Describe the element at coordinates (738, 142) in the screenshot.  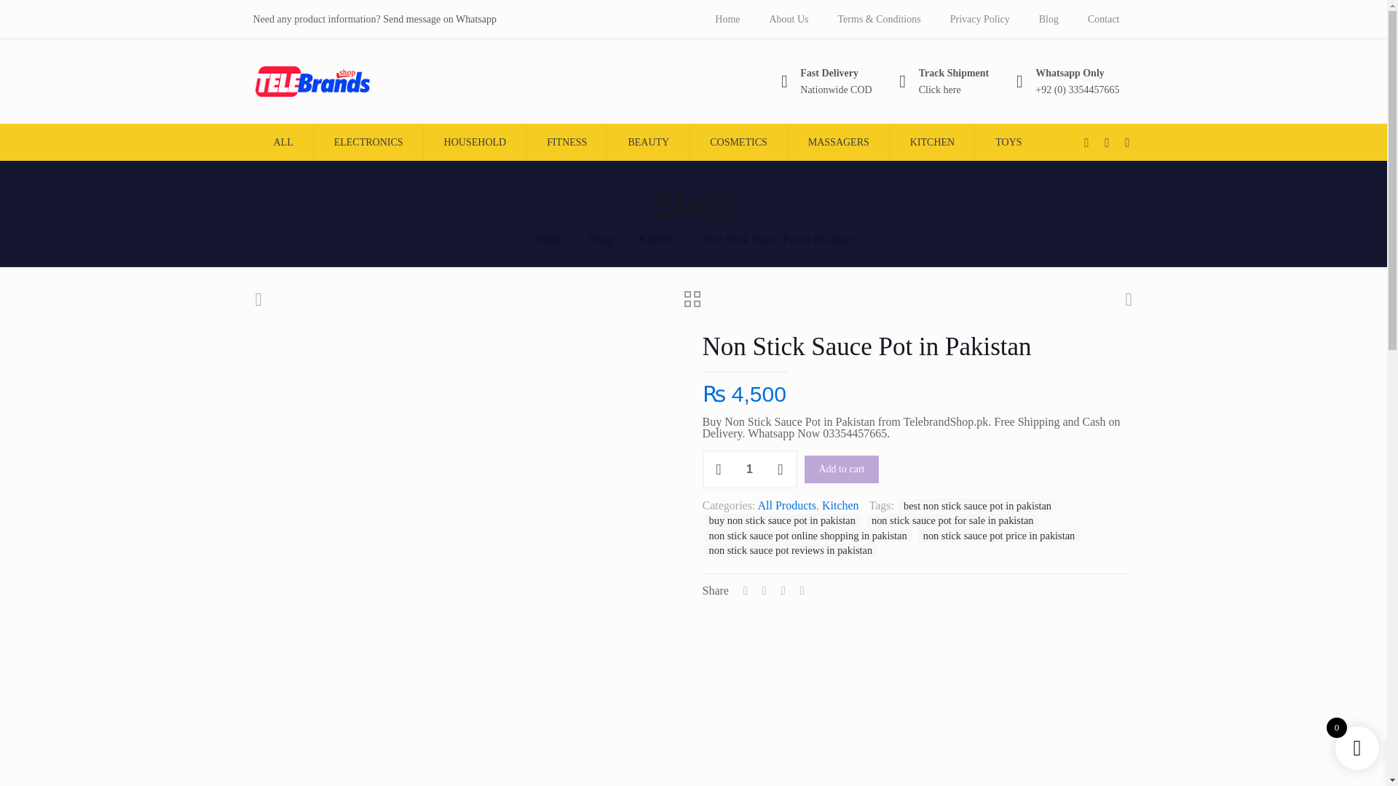
I see `COSMETICS` at that location.